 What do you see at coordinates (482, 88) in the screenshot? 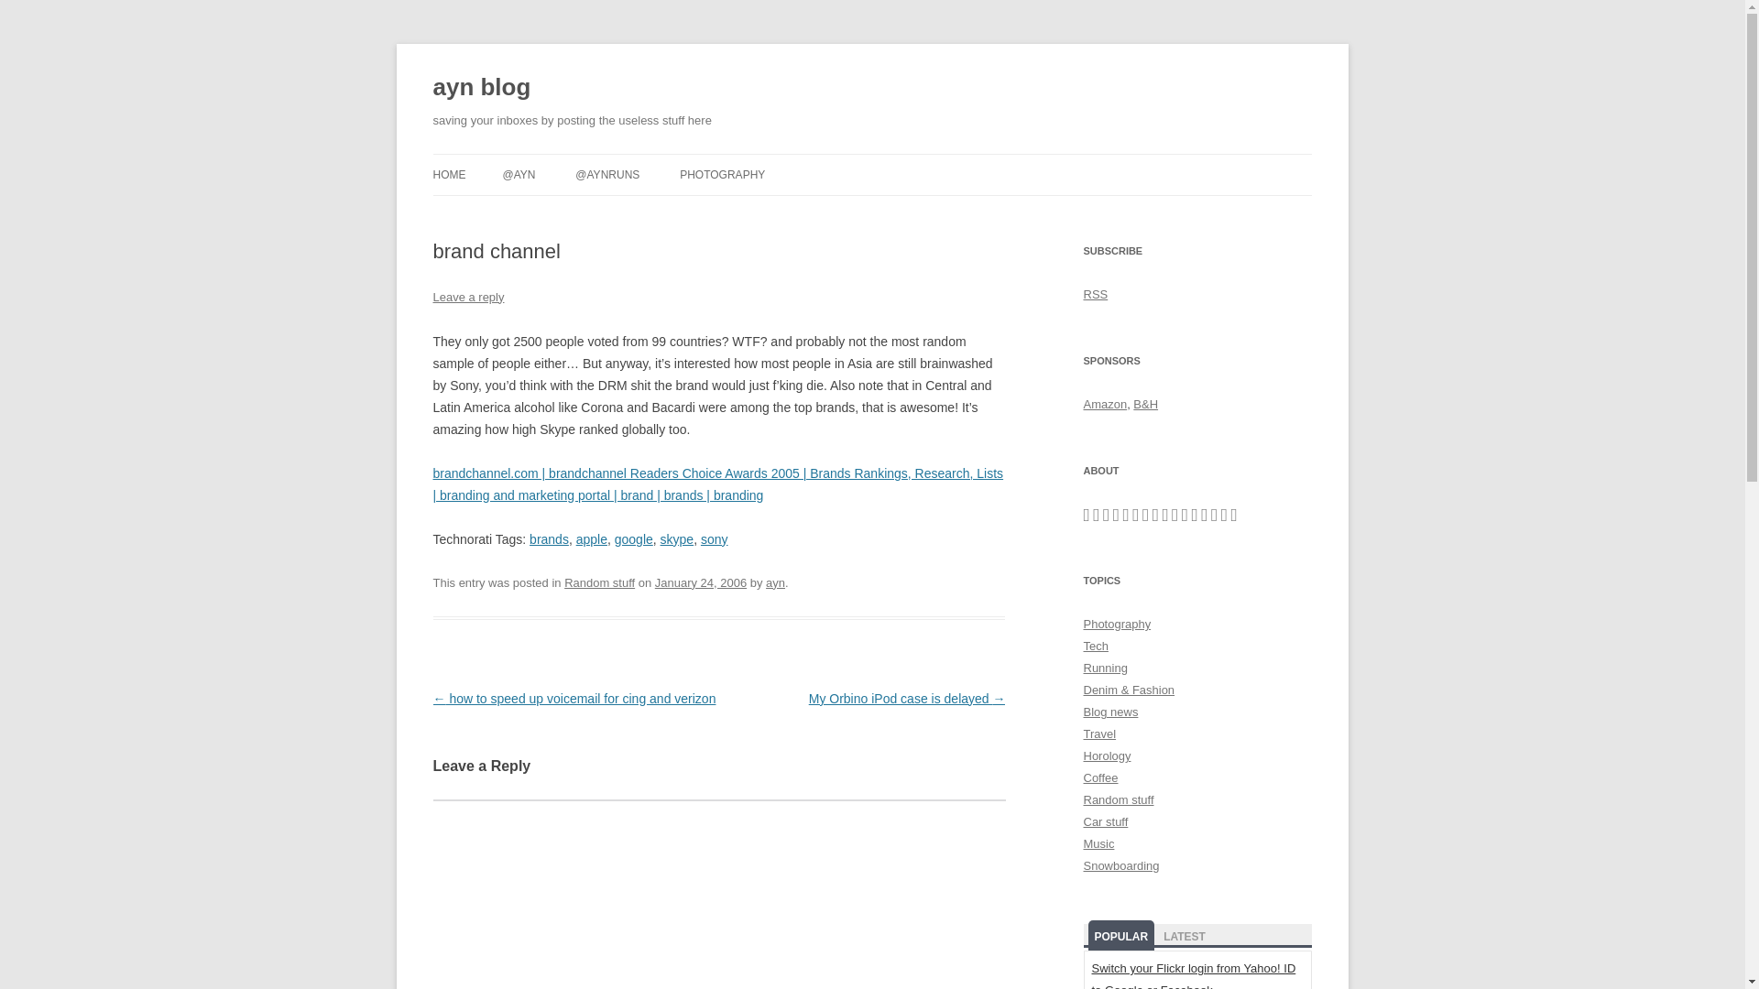
I see `ayn blog` at bounding box center [482, 88].